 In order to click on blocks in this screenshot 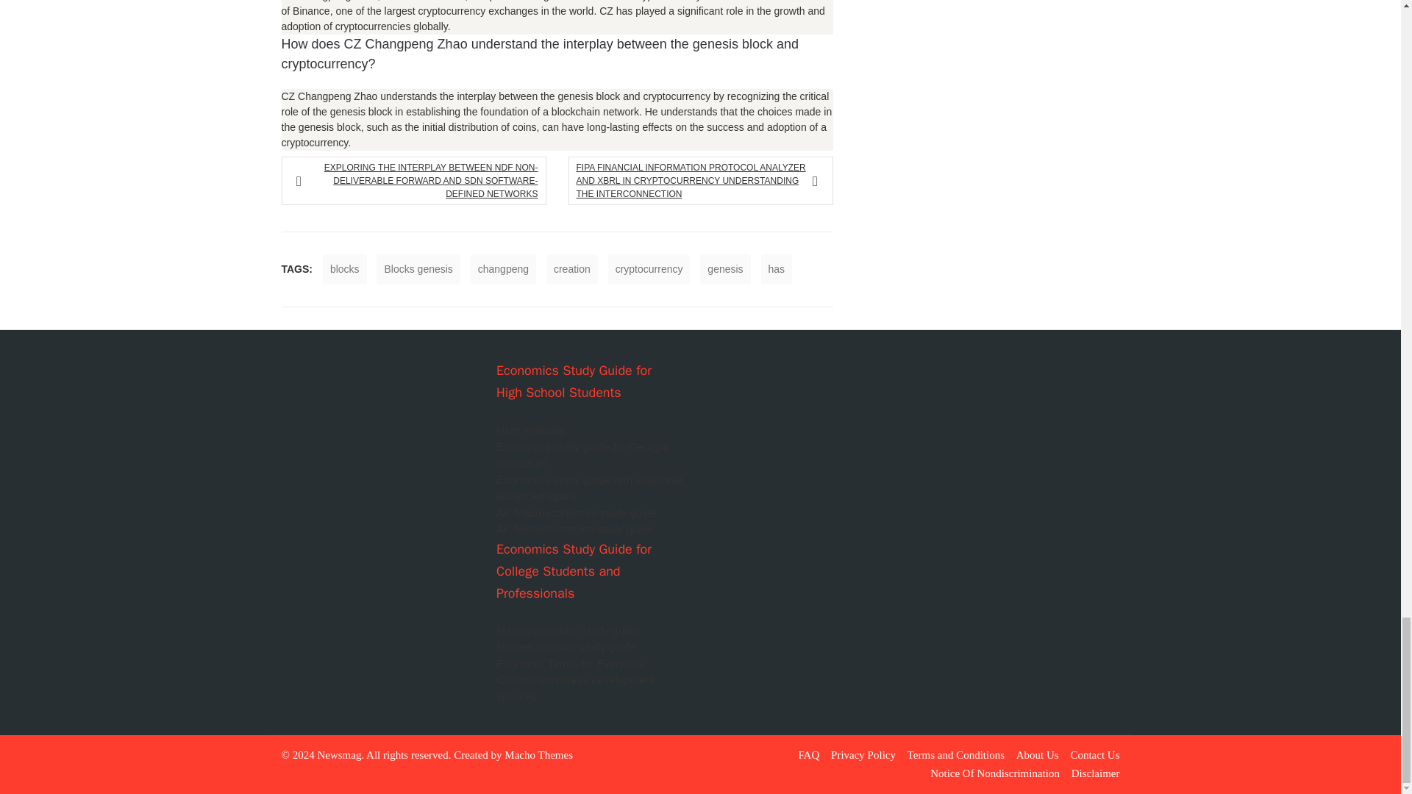, I will do `click(345, 269)`.